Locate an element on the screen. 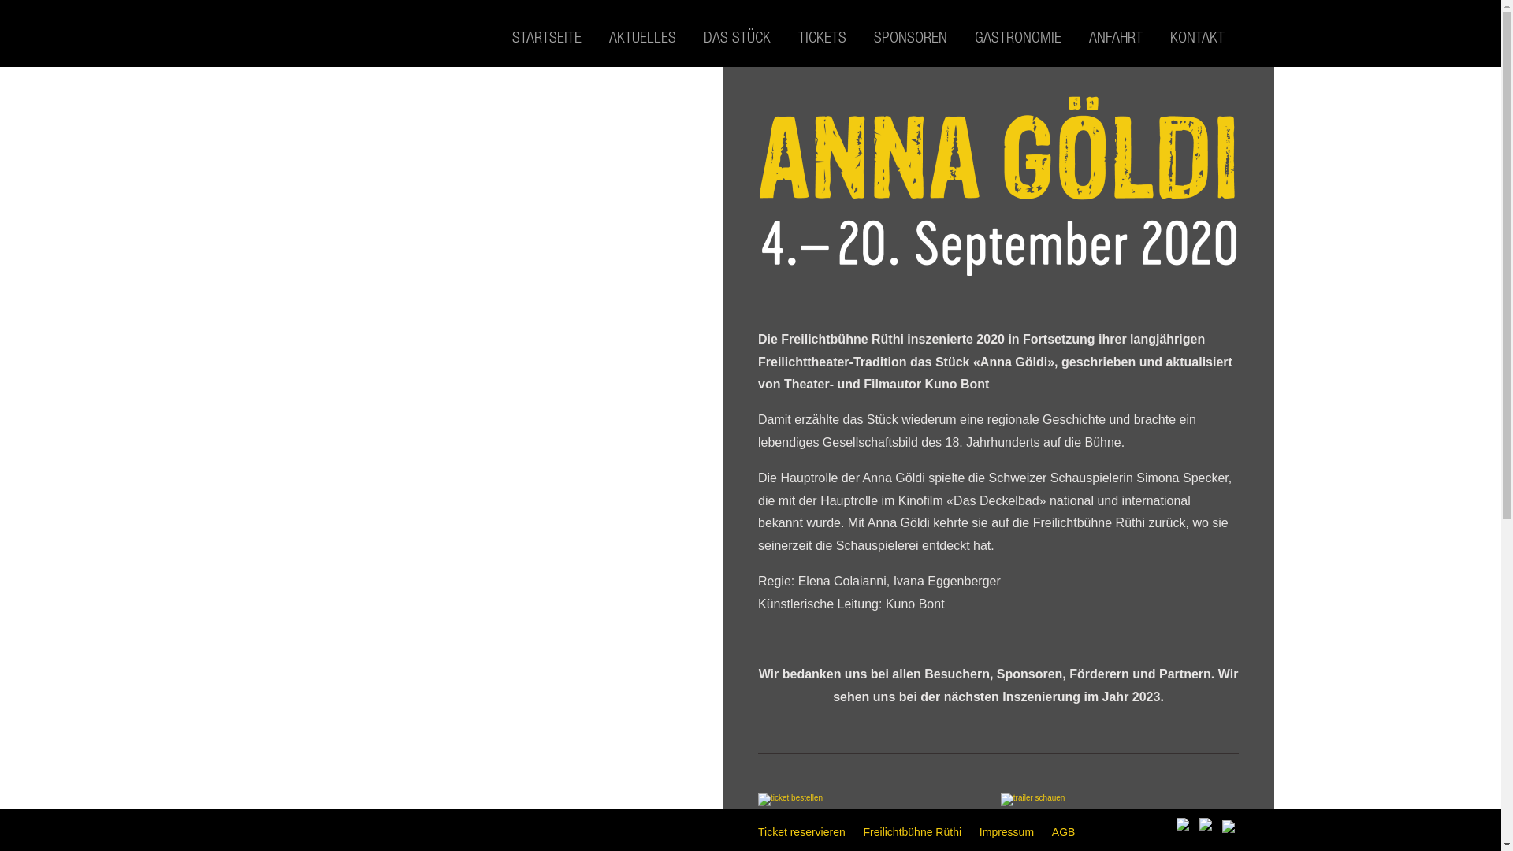  SPONSOREN is located at coordinates (911, 36).